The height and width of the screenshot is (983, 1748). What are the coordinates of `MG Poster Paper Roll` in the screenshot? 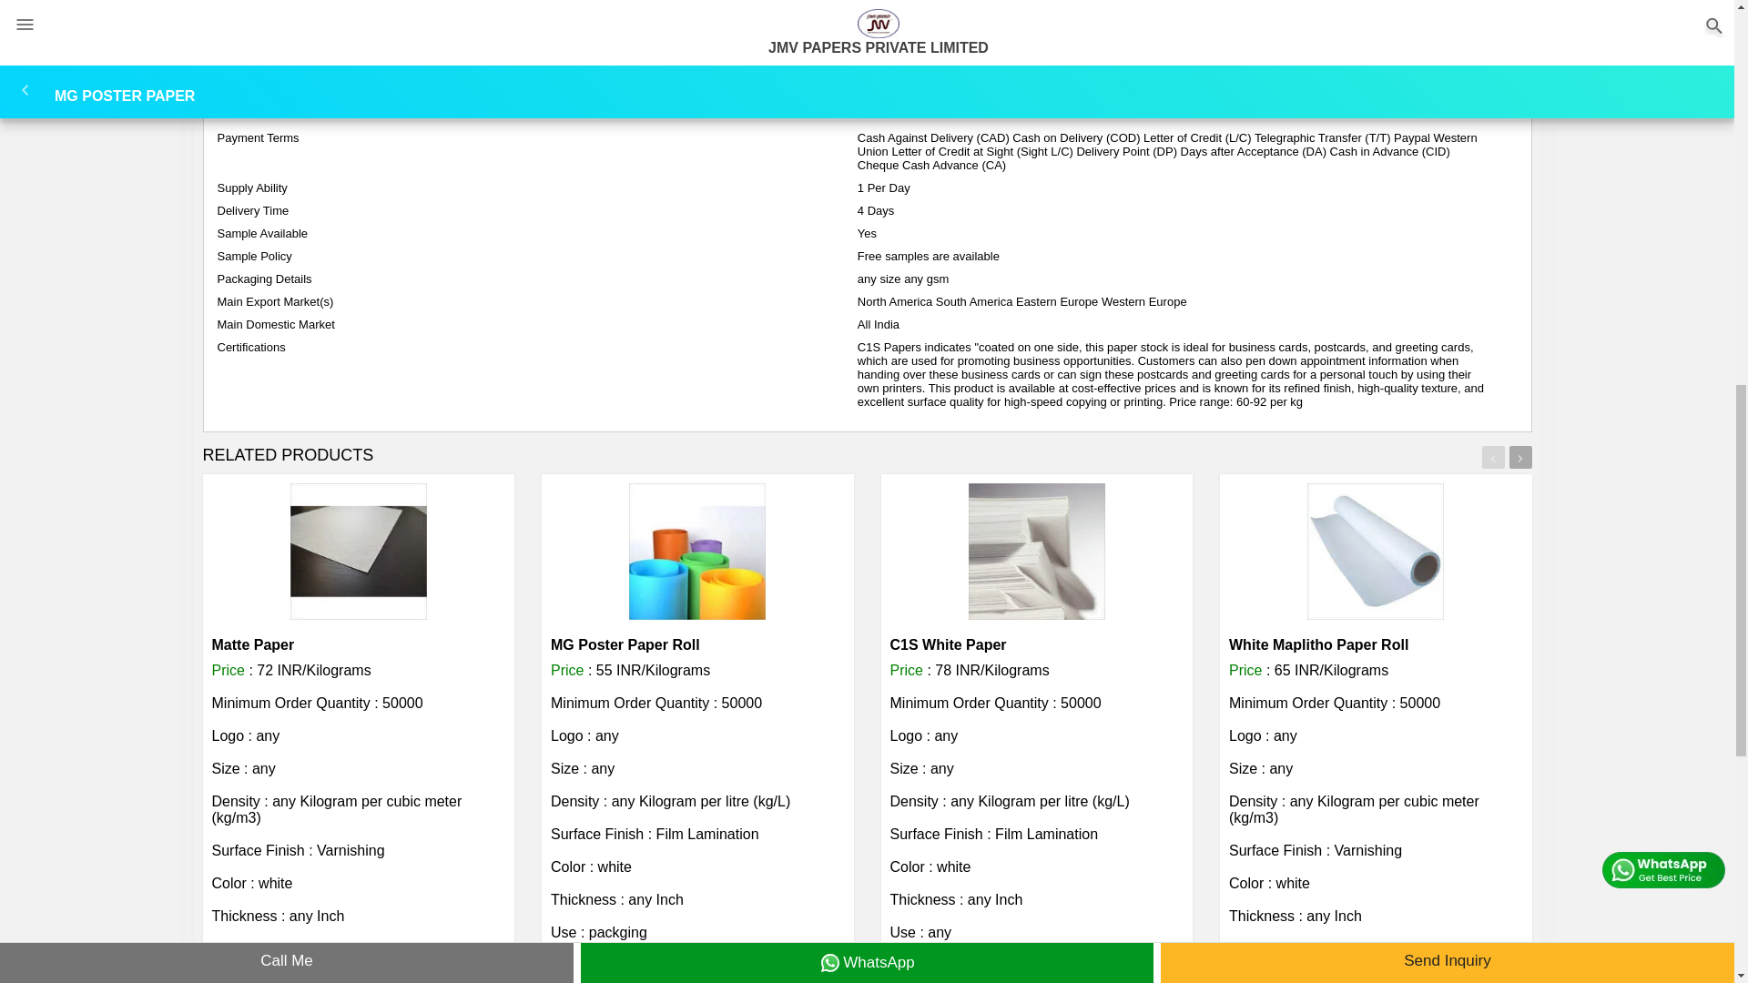 It's located at (625, 644).